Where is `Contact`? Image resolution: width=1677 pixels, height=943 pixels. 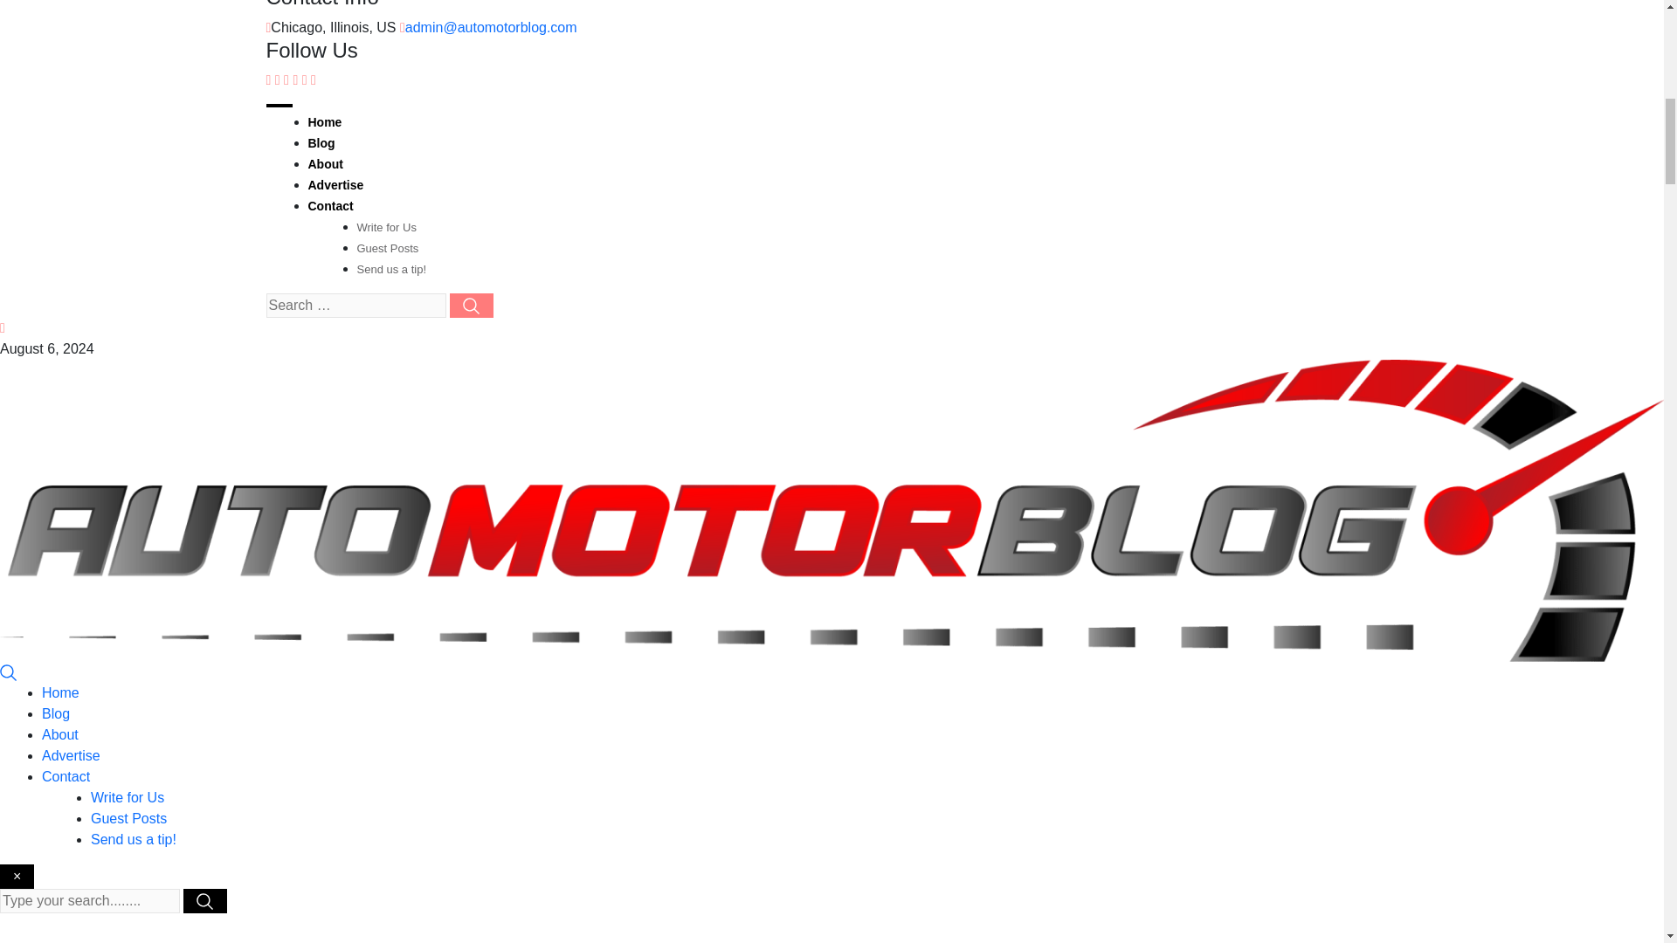
Contact is located at coordinates (329, 206).